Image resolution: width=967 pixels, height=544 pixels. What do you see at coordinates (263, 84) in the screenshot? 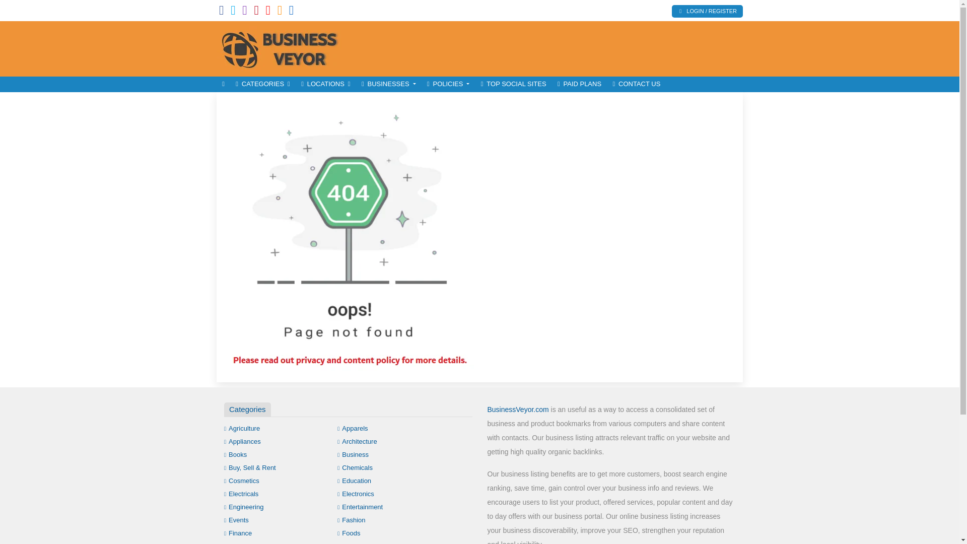
I see `CATEGORIES` at bounding box center [263, 84].